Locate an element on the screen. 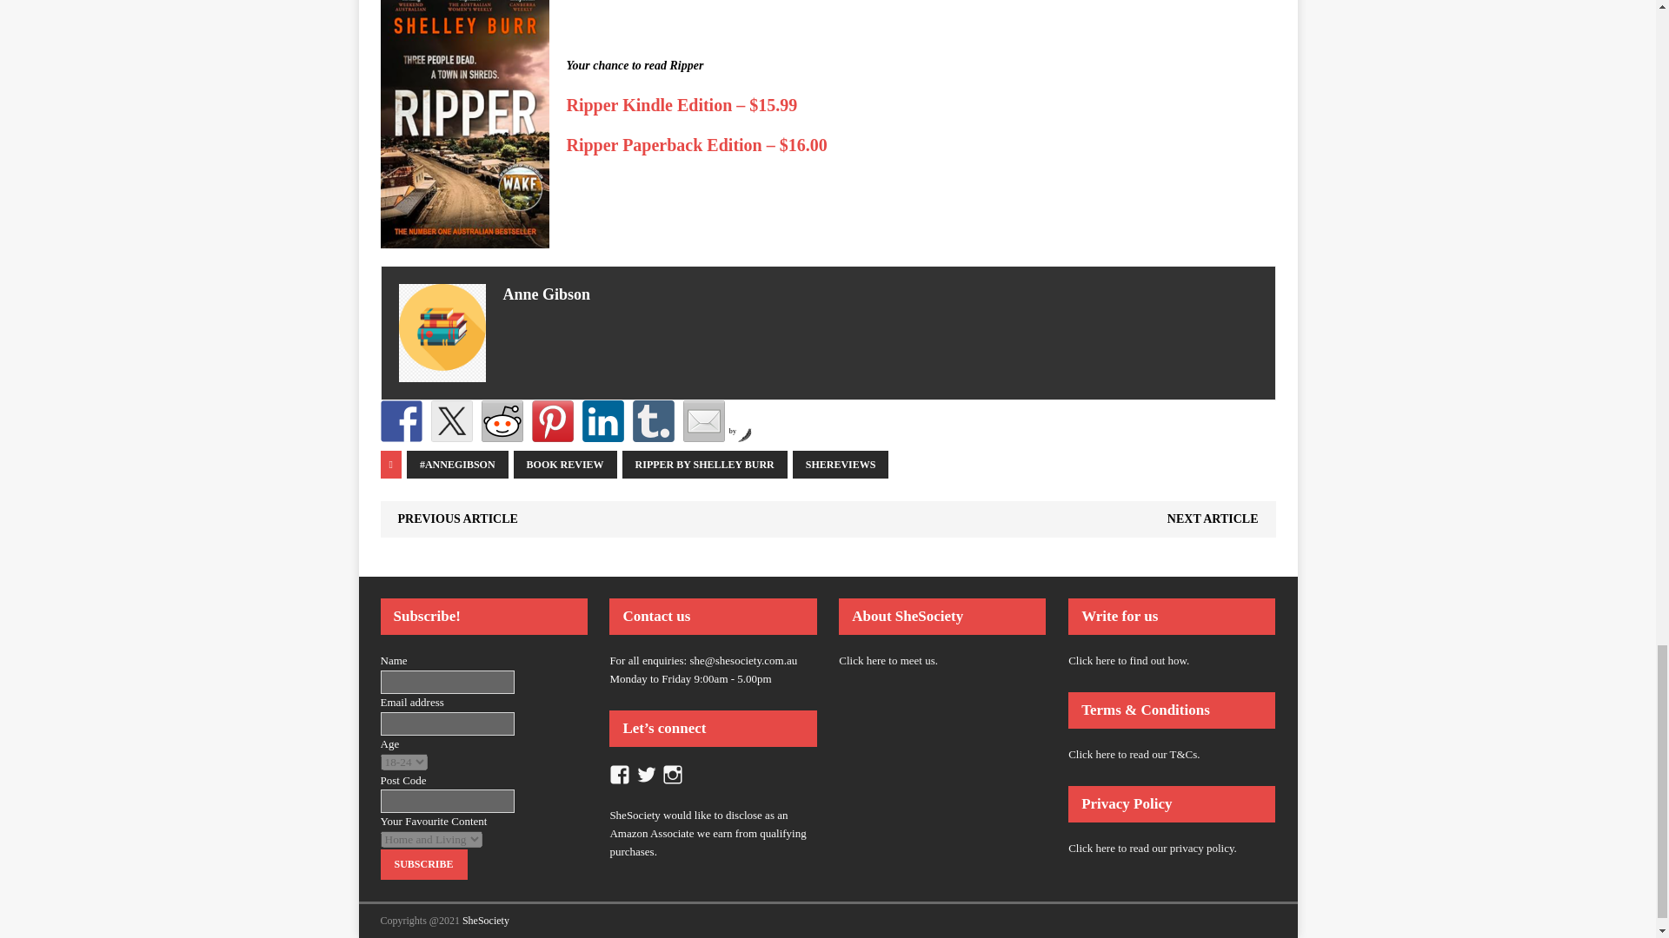  Pin it with Pinterest is located at coordinates (553, 420).